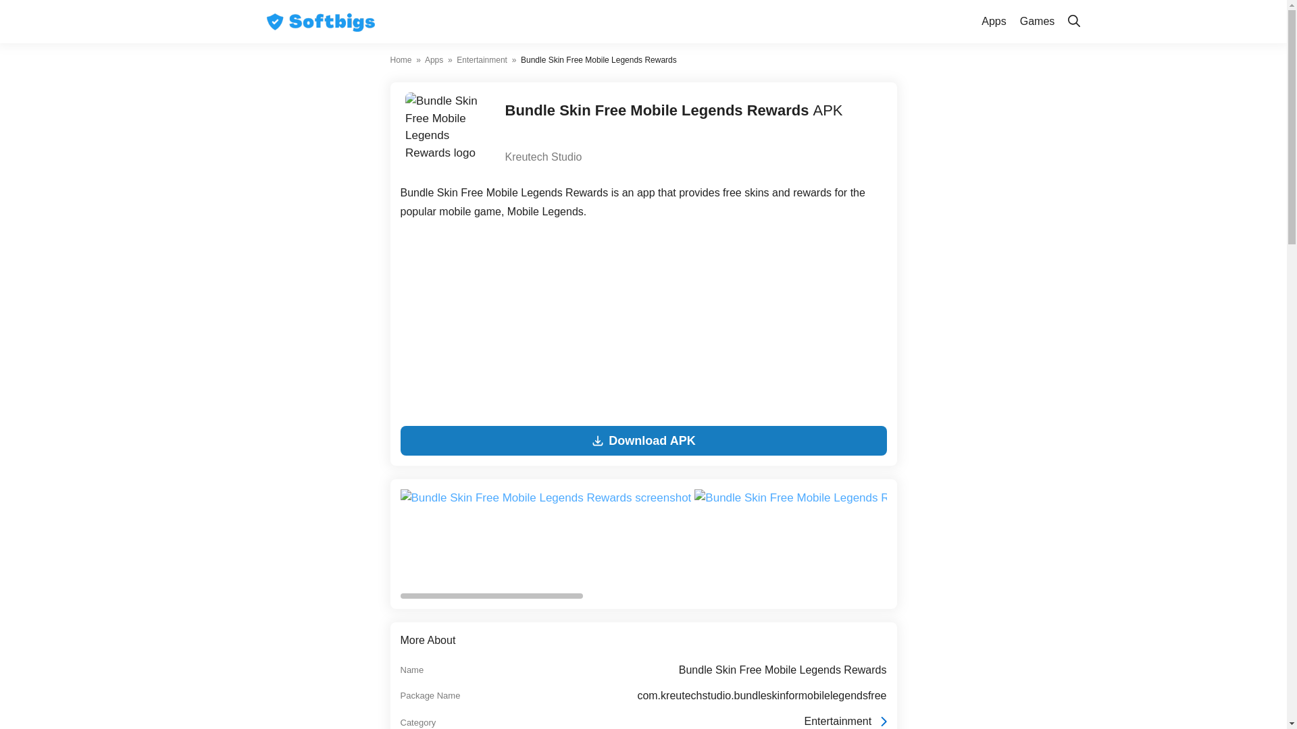 The height and width of the screenshot is (729, 1297). What do you see at coordinates (642, 326) in the screenshot?
I see `Advertisement` at bounding box center [642, 326].